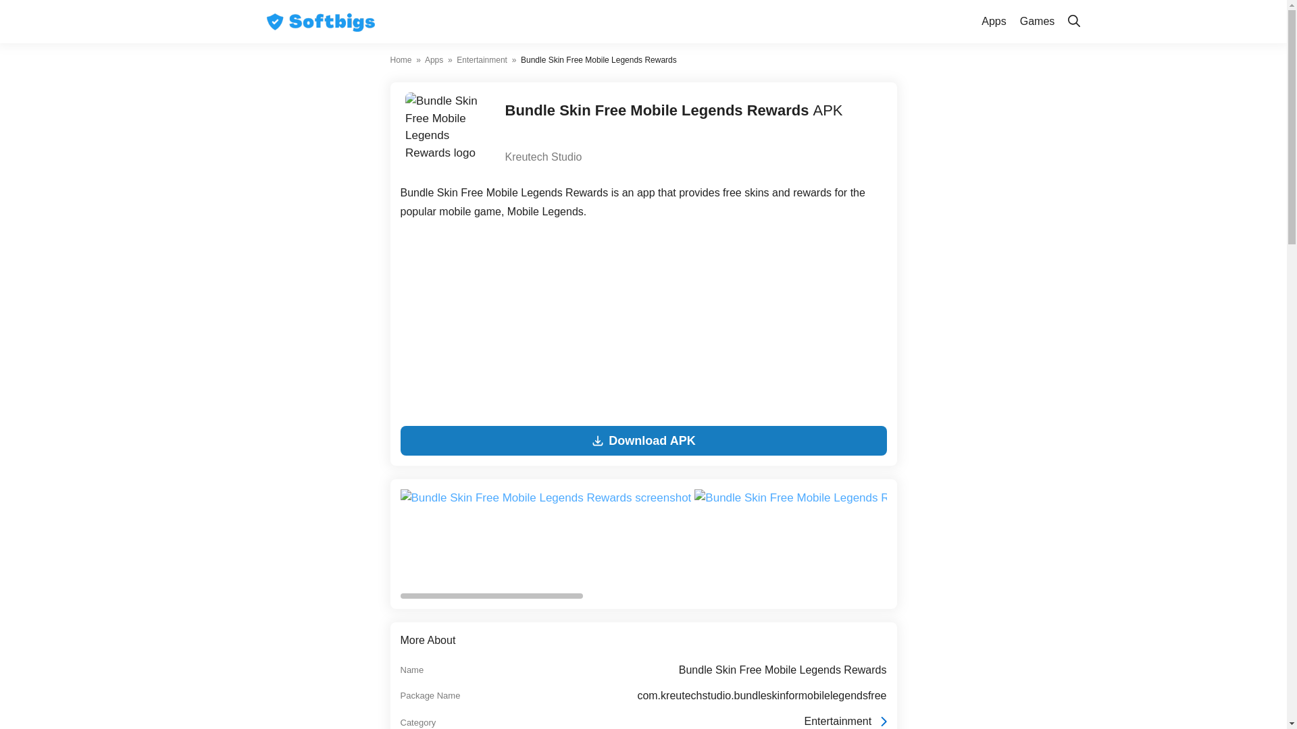 The height and width of the screenshot is (729, 1297). What do you see at coordinates (642, 326) in the screenshot?
I see `Advertisement` at bounding box center [642, 326].